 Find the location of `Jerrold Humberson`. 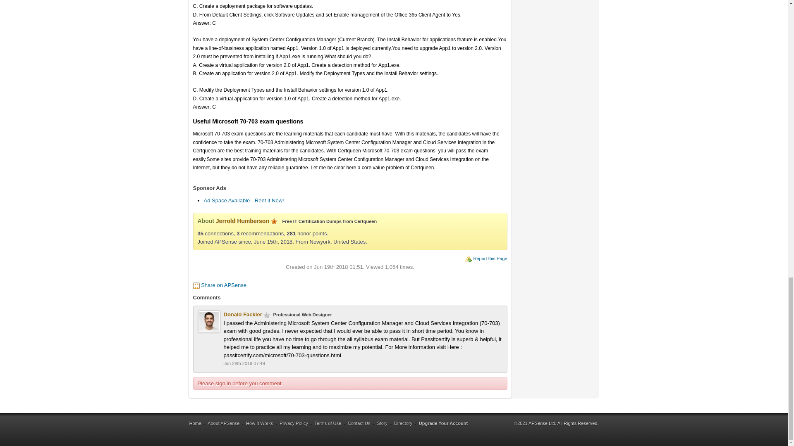

Jerrold Humberson is located at coordinates (242, 221).